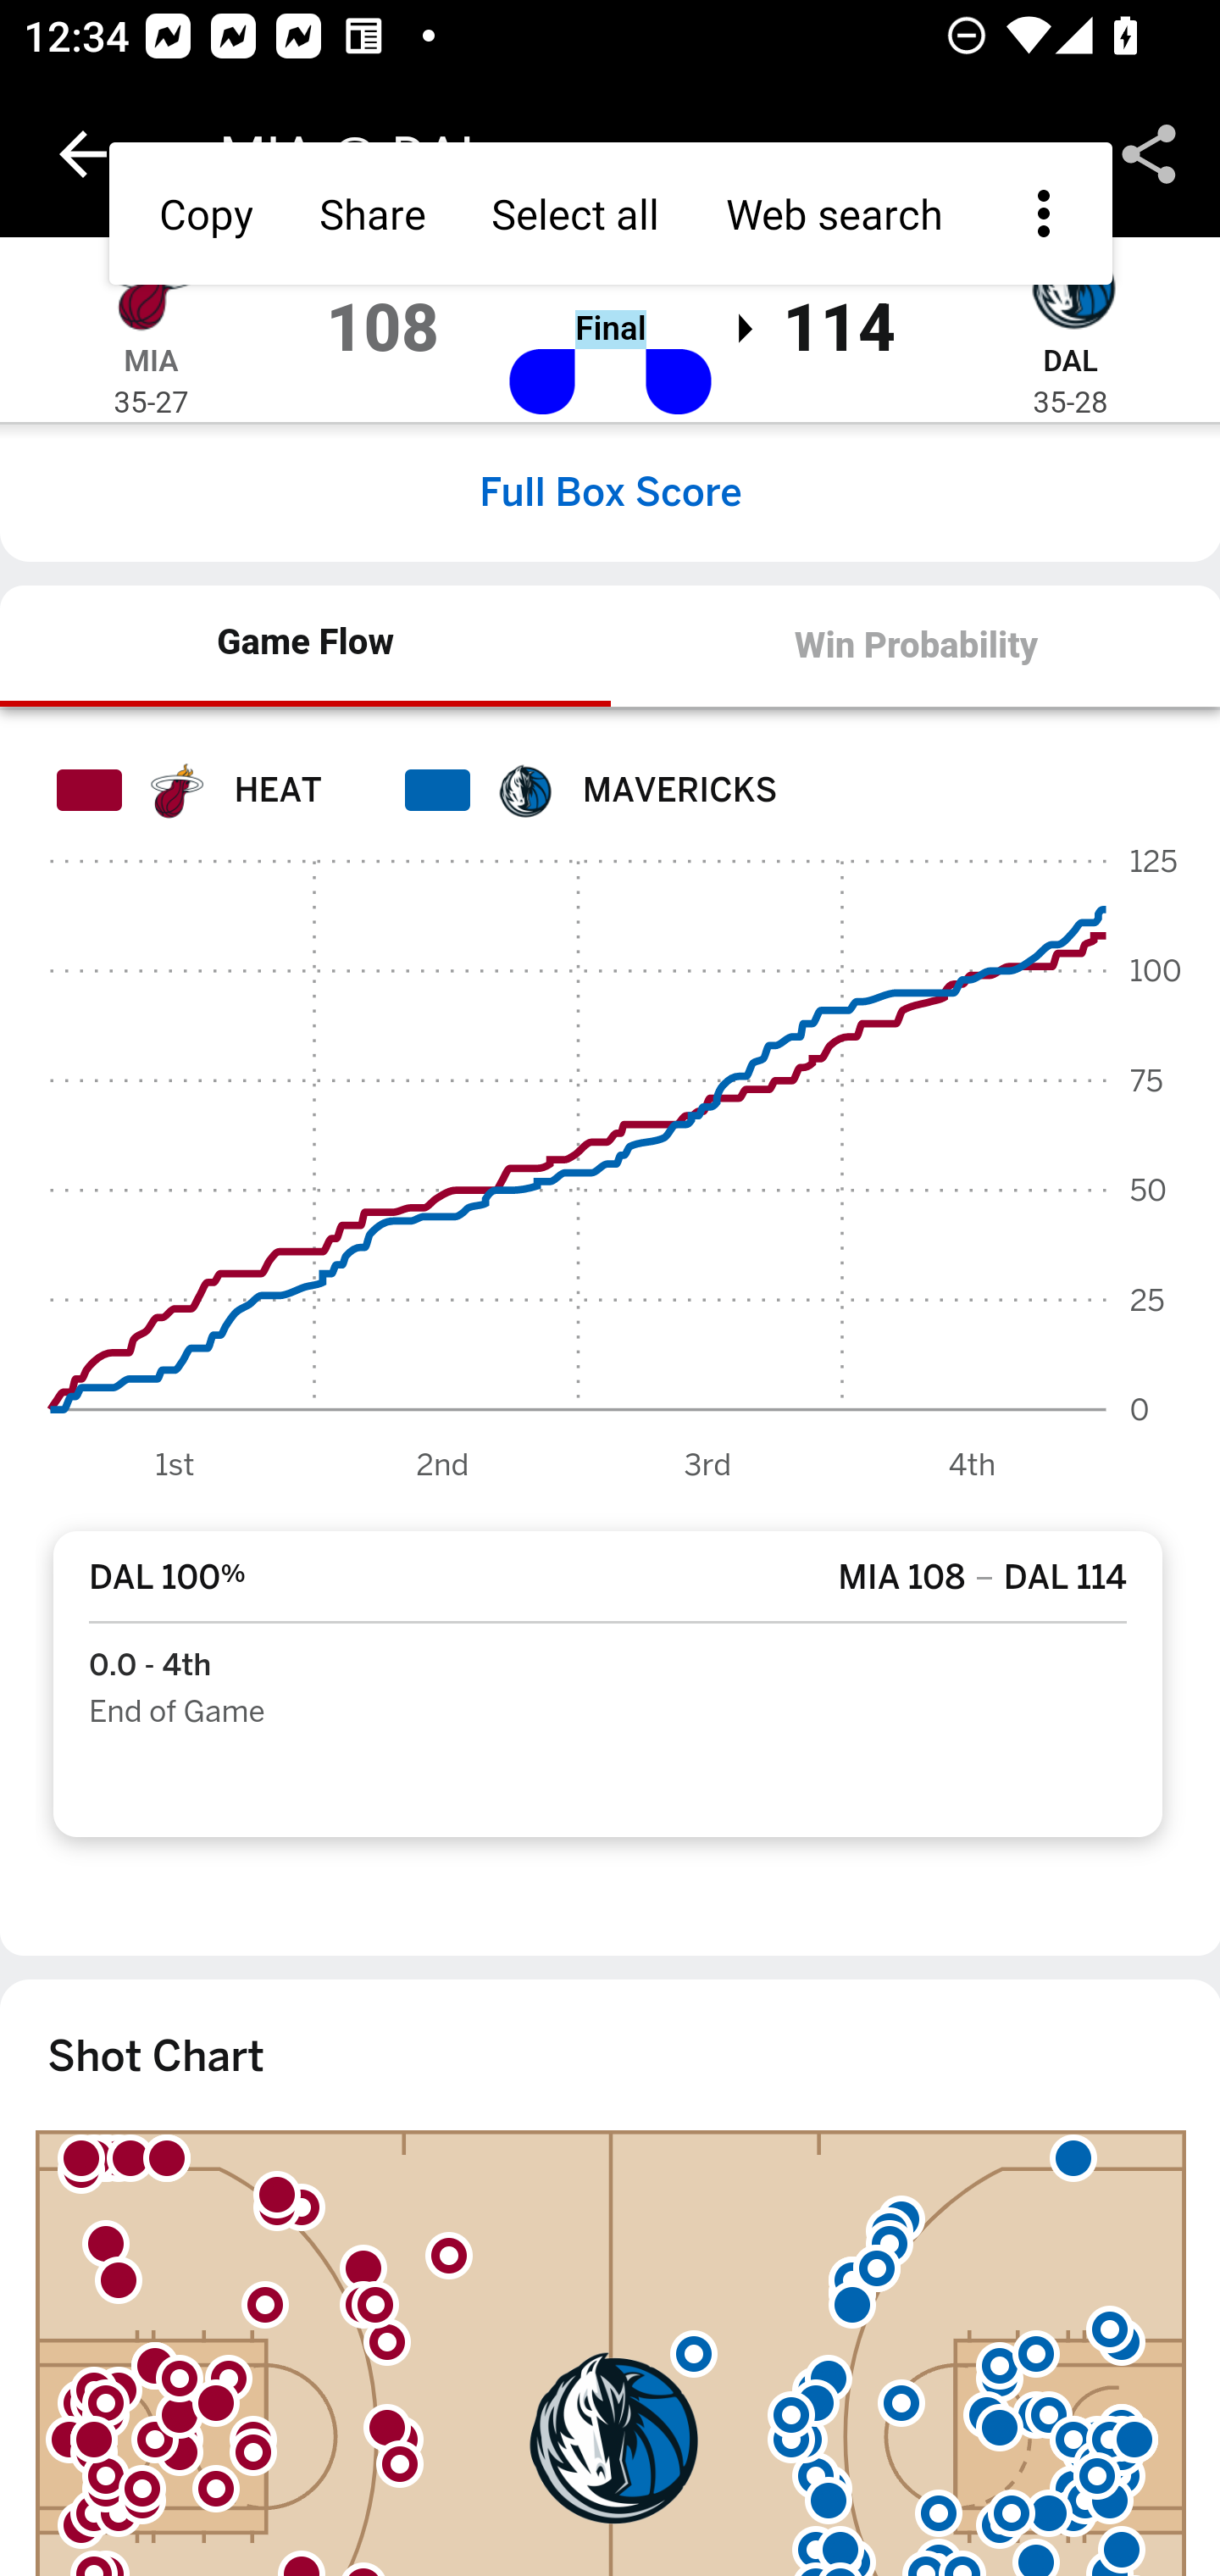 The width and height of the screenshot is (1220, 2576). Describe the element at coordinates (307, 644) in the screenshot. I see `Game Flow` at that location.